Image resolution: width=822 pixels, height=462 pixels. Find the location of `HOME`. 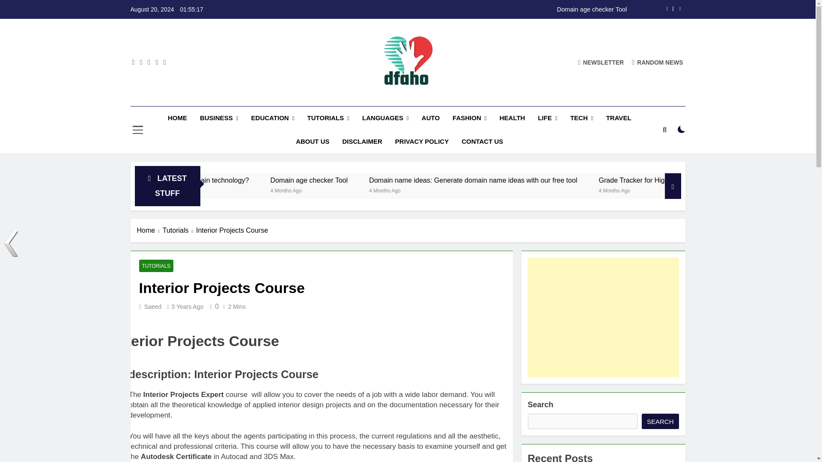

HOME is located at coordinates (177, 118).